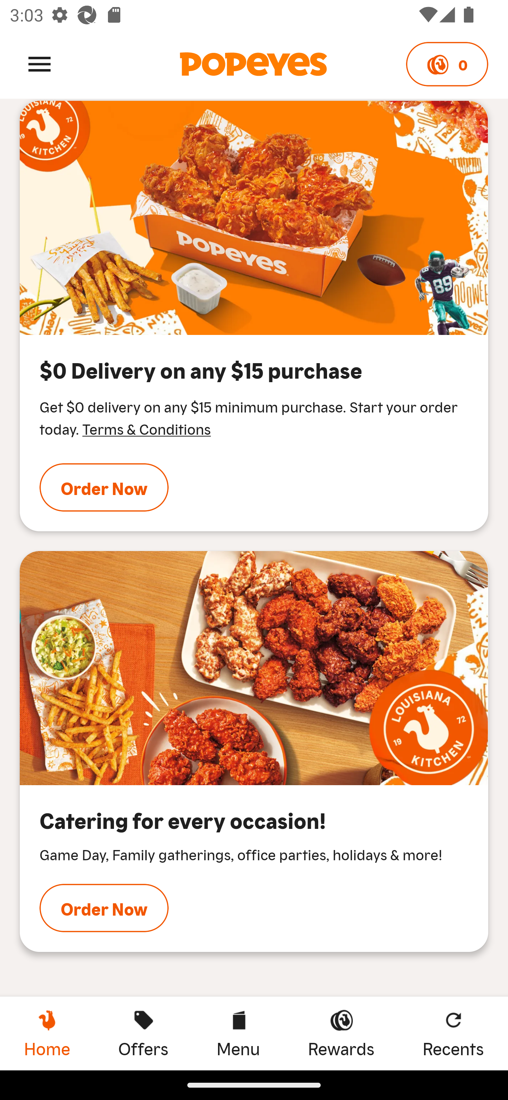 The height and width of the screenshot is (1100, 508). I want to click on Menu Menu Menu, so click(238, 1033).